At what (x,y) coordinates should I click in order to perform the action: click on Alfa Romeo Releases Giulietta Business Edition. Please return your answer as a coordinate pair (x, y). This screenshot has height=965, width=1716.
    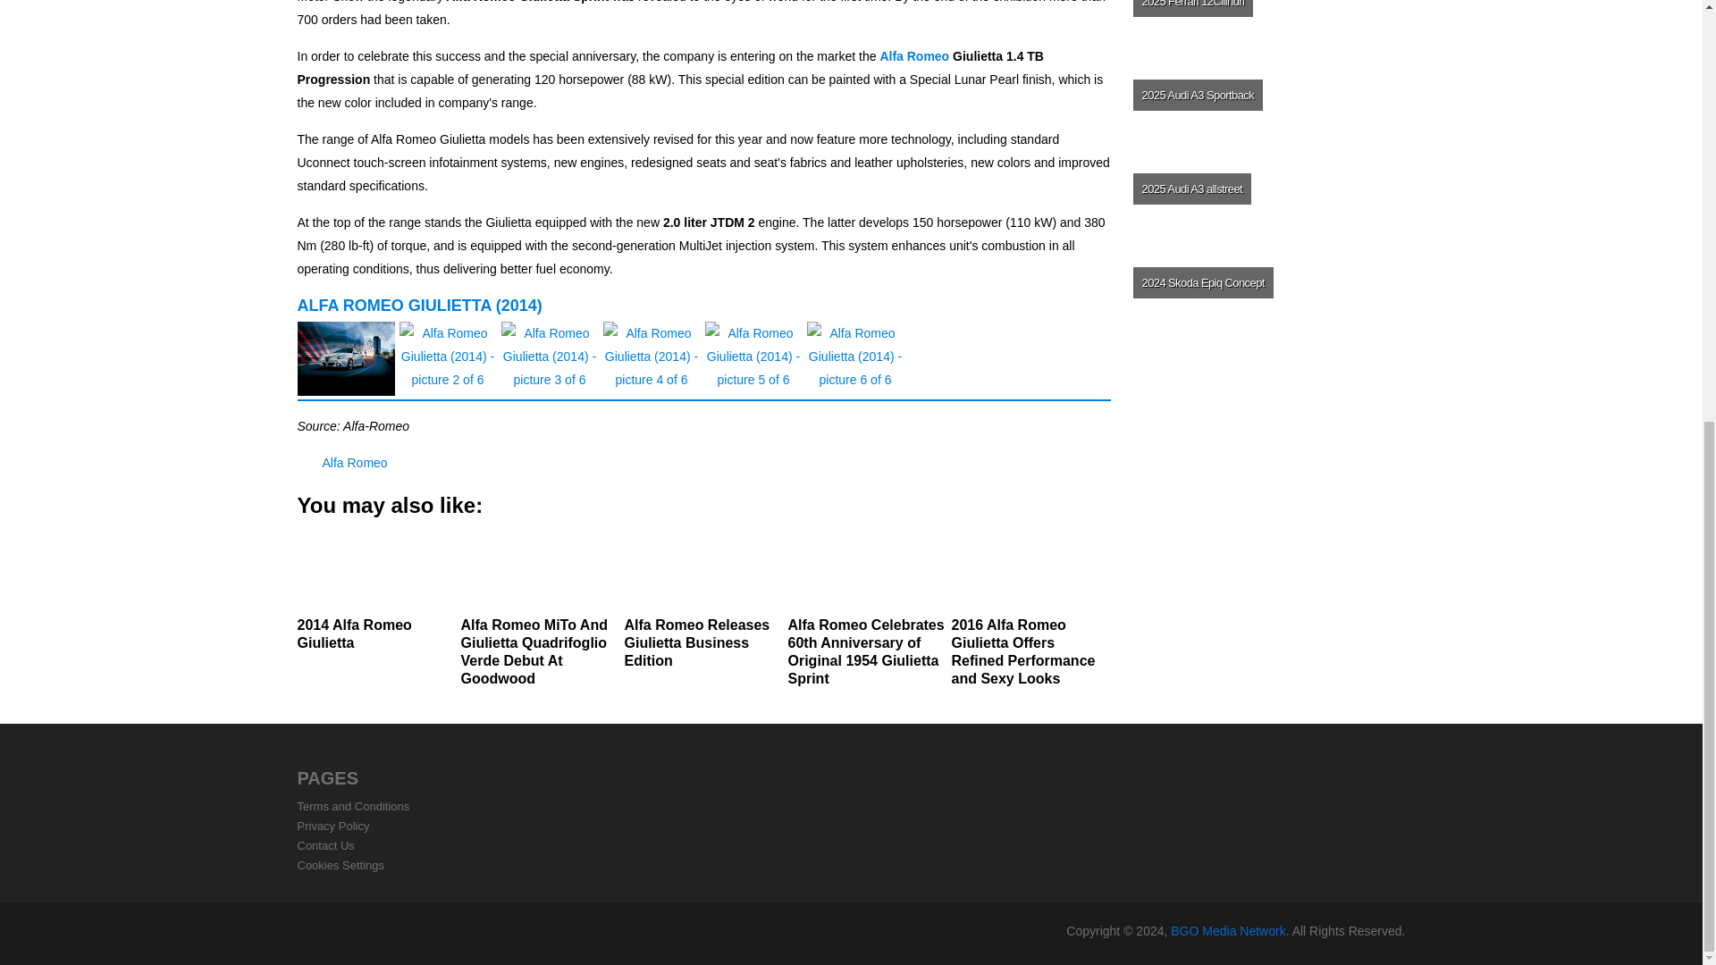
    Looking at the image, I should click on (702, 600).